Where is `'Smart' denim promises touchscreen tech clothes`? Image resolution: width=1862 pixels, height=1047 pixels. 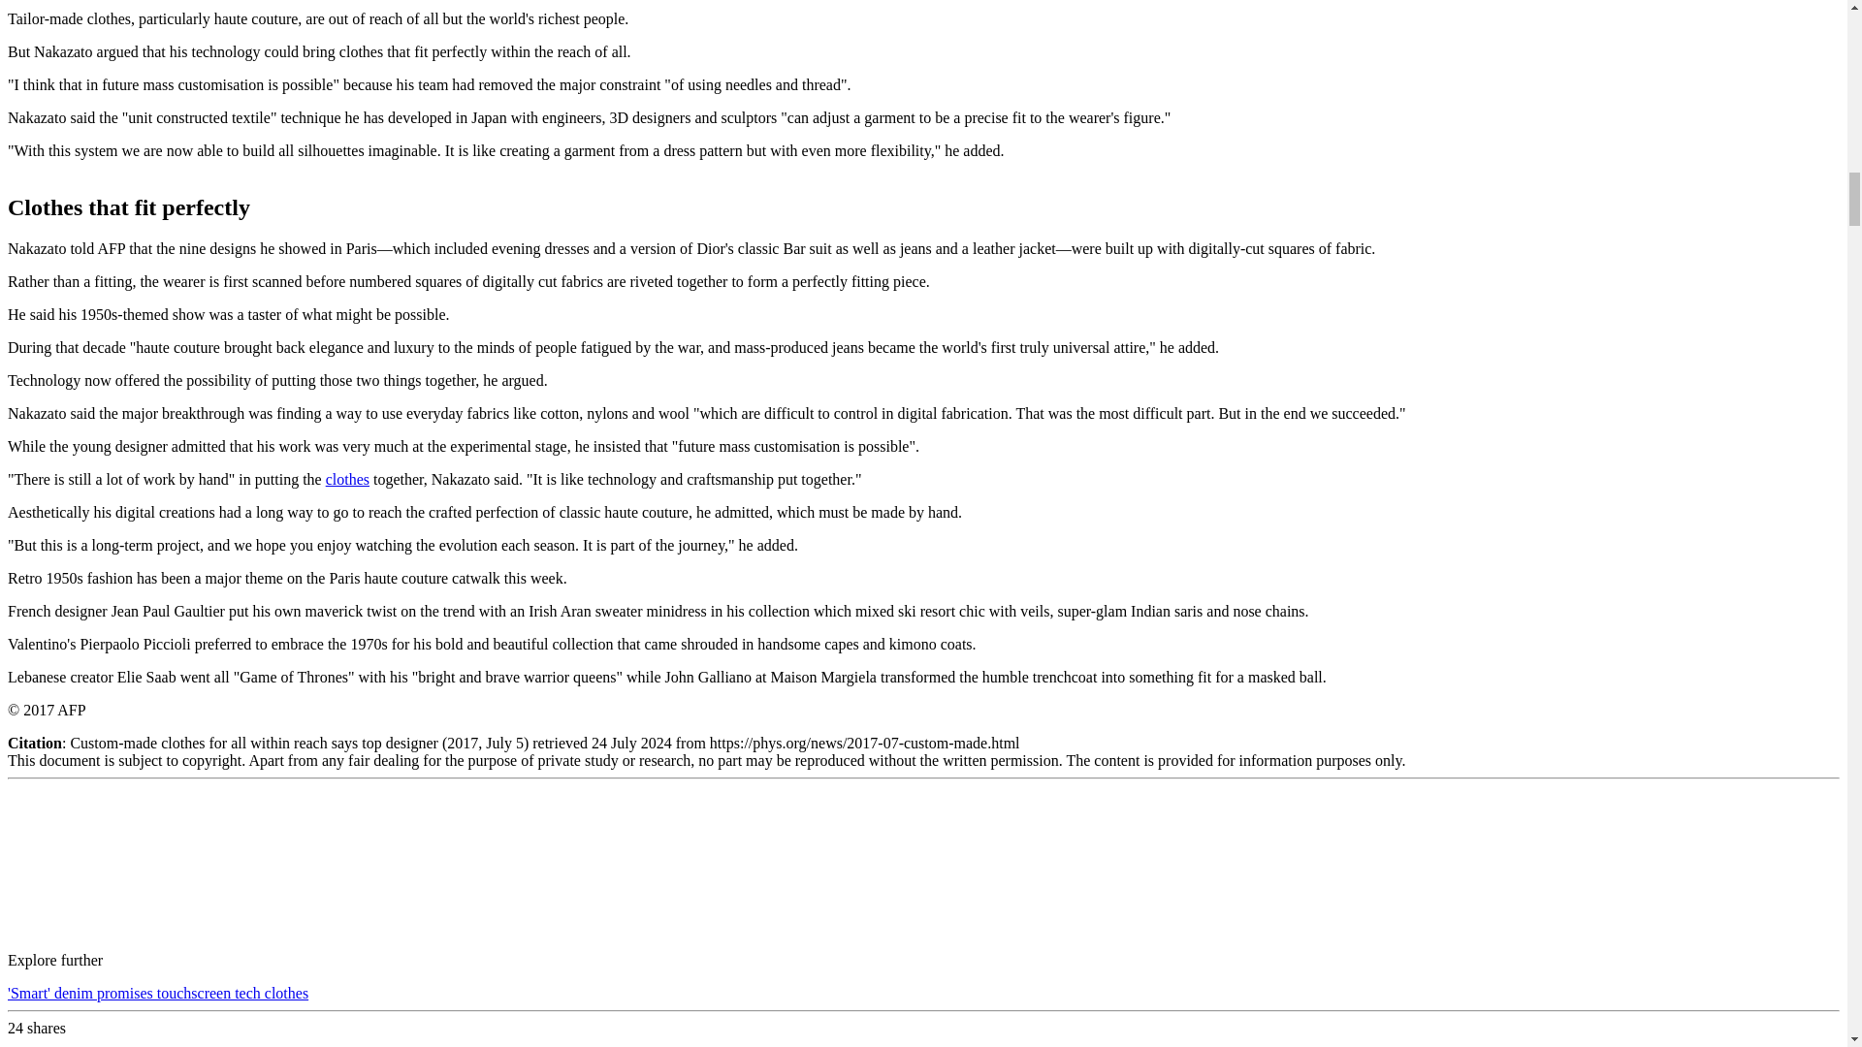
'Smart' denim promises touchscreen tech clothes is located at coordinates (157, 993).